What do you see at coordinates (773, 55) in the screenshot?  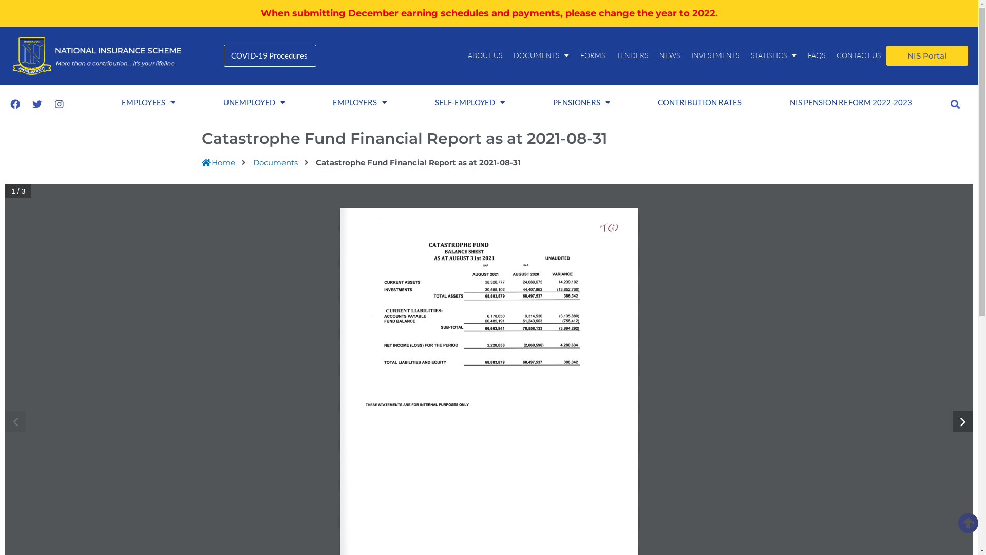 I see `STATISTICS` at bounding box center [773, 55].